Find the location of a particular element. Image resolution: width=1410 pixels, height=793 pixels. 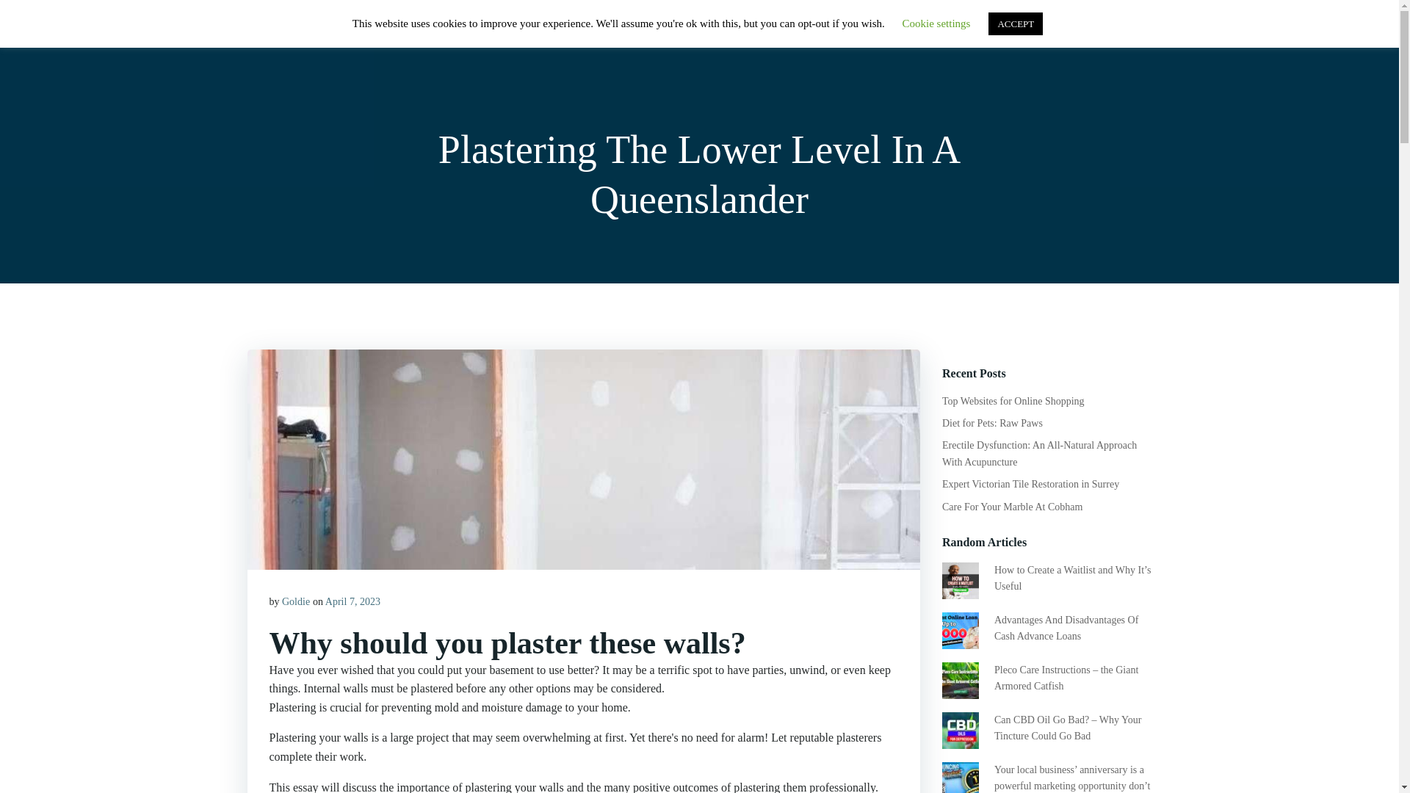

ARTICLES is located at coordinates (981, 32).